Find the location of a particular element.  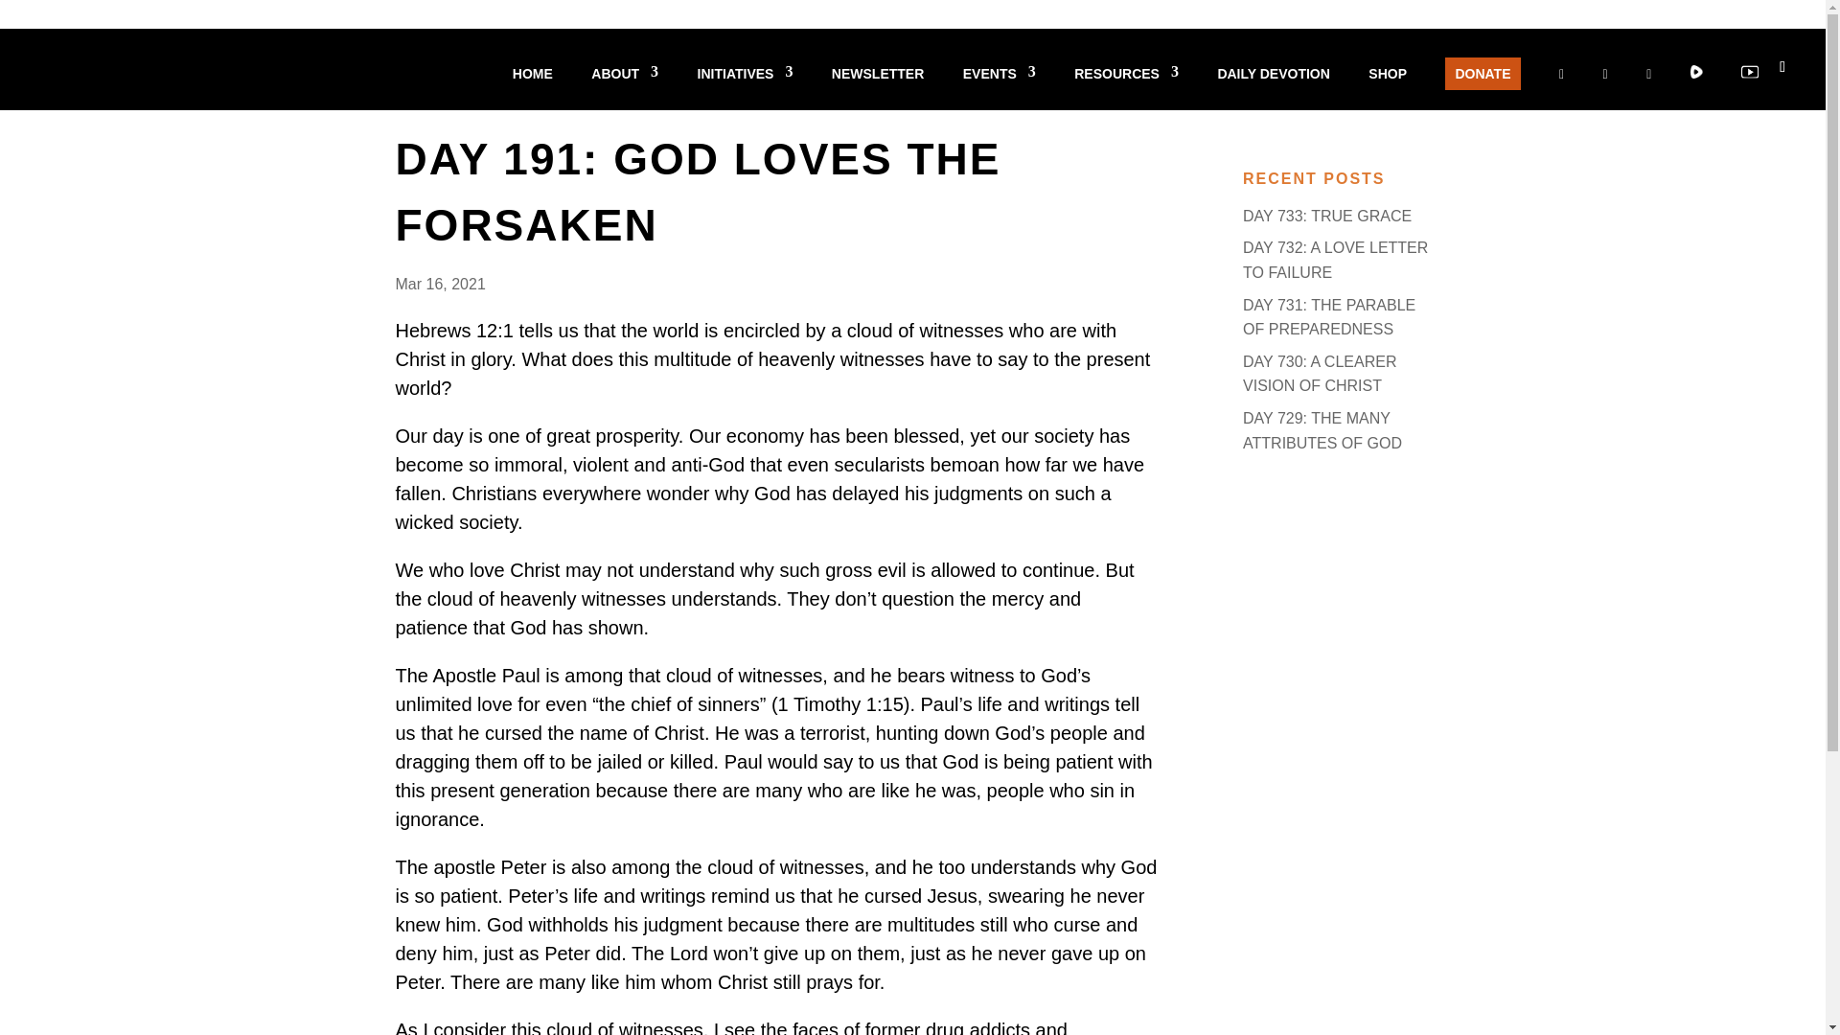

SHOP is located at coordinates (1388, 88).